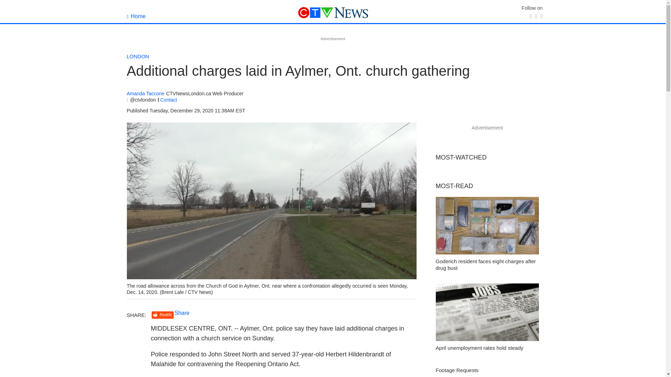 This screenshot has width=671, height=377. I want to click on Share, so click(182, 313).